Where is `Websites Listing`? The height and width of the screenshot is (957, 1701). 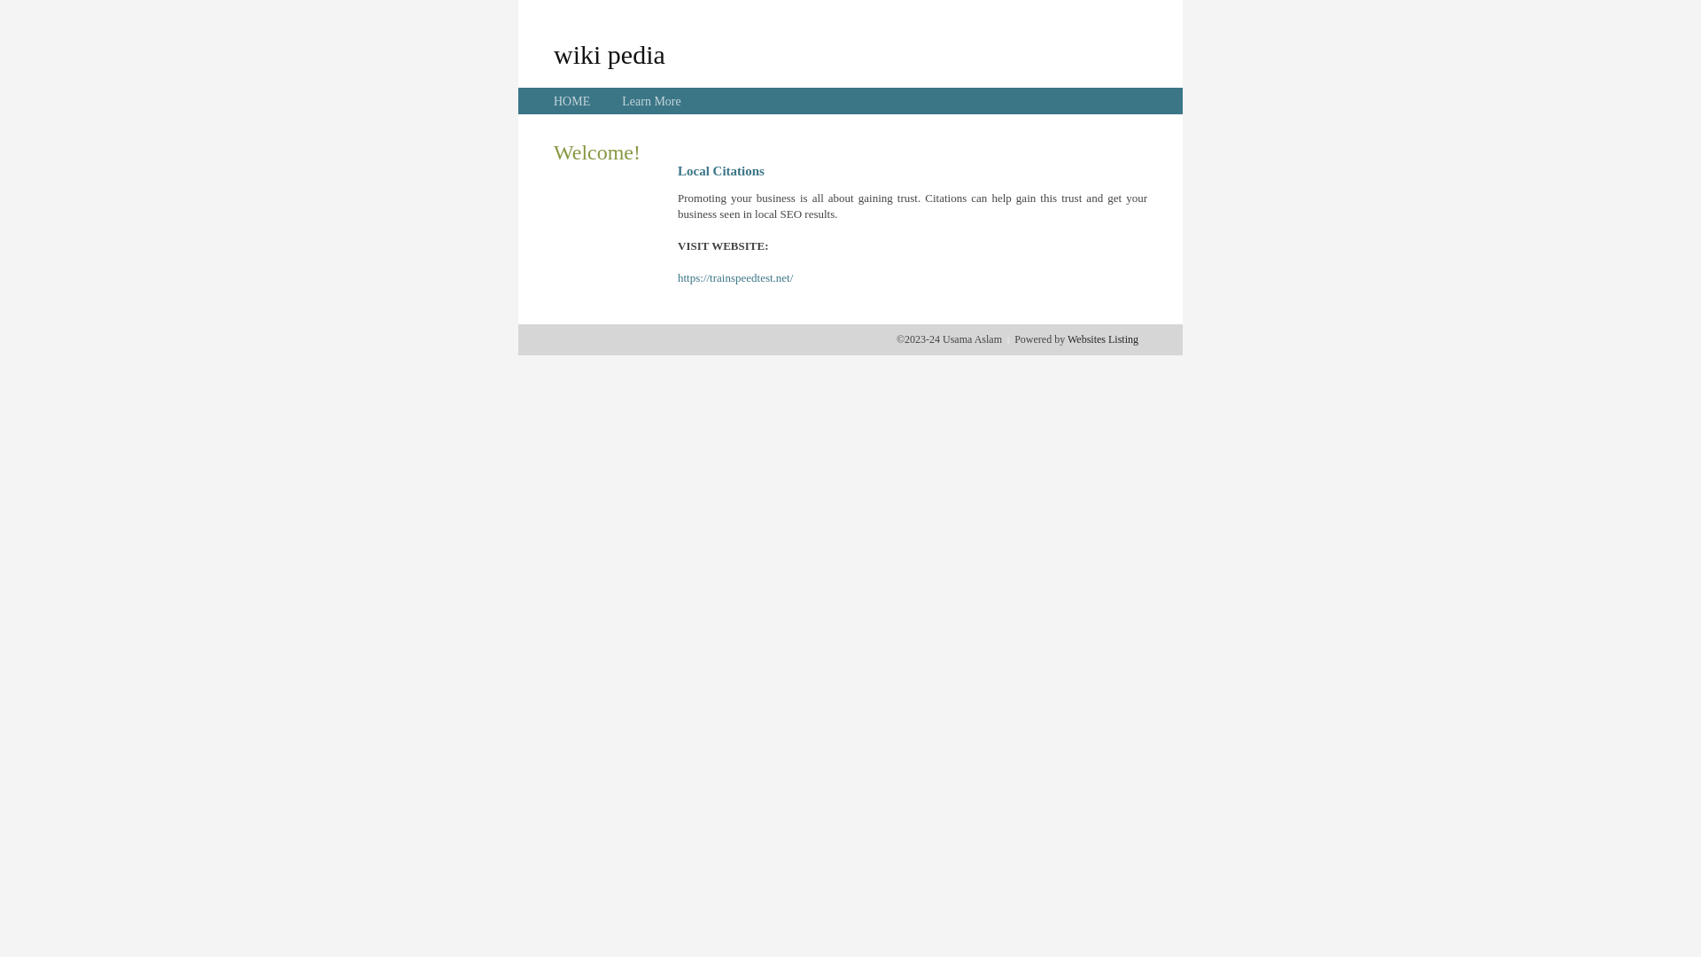
Websites Listing is located at coordinates (1103, 339).